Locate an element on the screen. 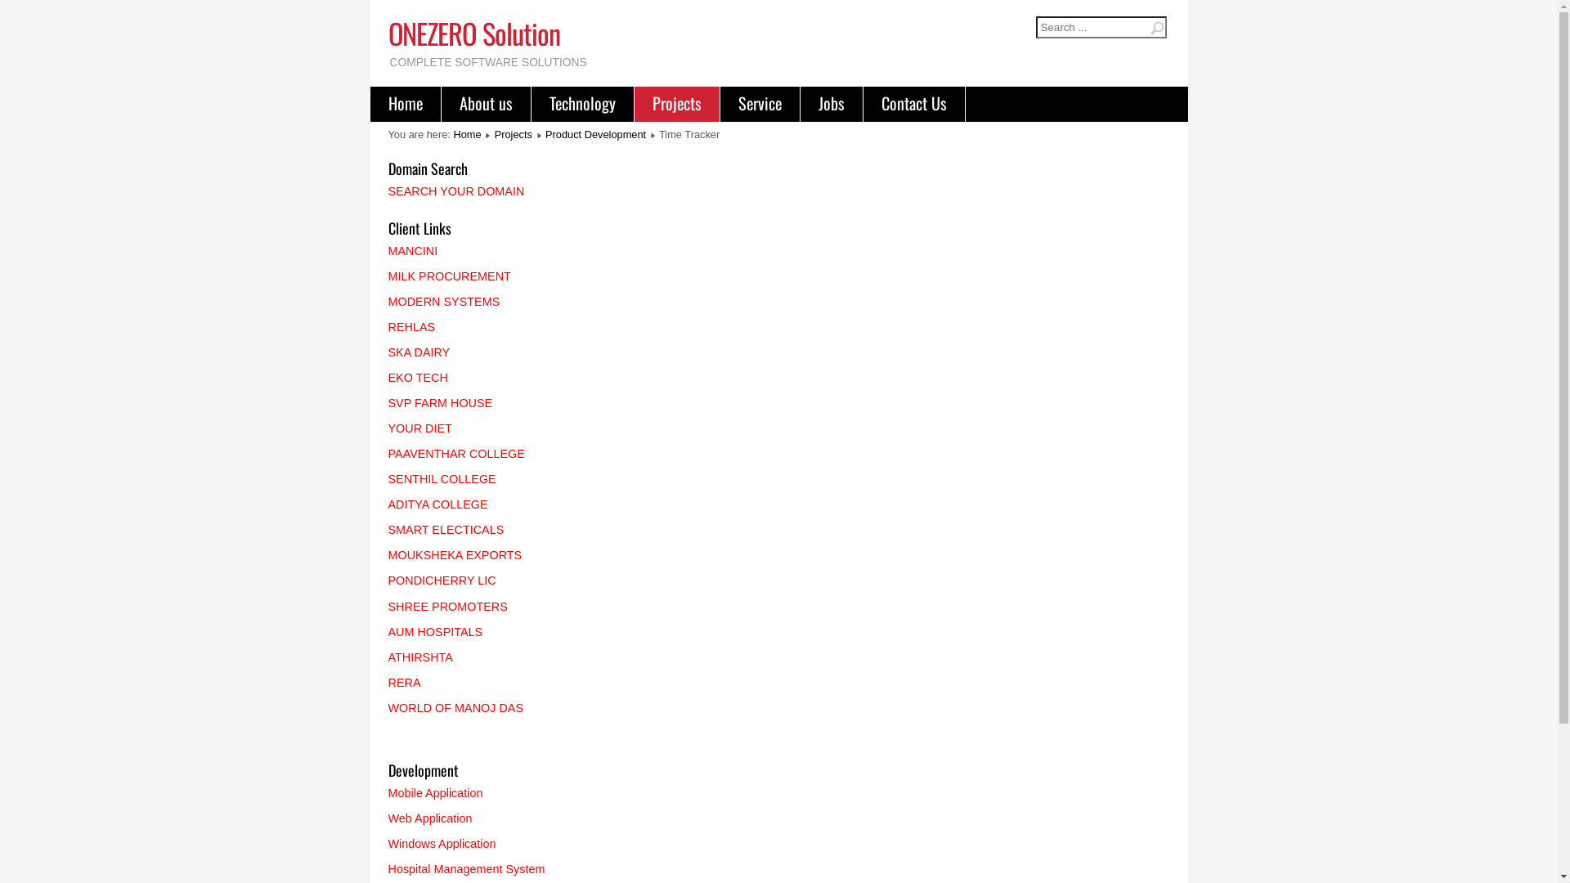  SHREE PROMOTERS is located at coordinates (447, 607).